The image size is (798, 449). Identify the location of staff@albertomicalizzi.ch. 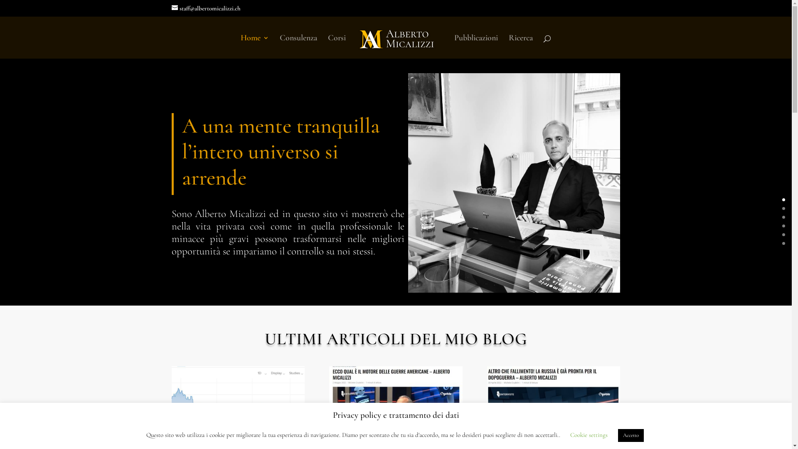
(206, 8).